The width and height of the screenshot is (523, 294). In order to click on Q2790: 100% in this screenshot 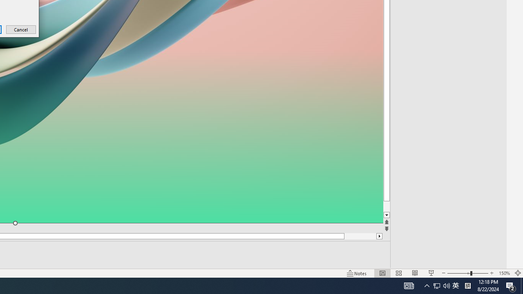, I will do `click(456, 286)`.